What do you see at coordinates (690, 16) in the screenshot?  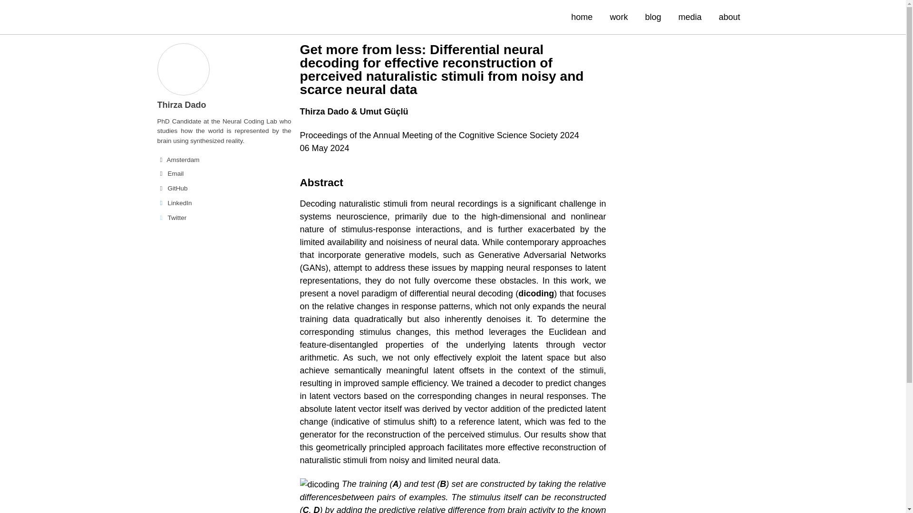 I see `media` at bounding box center [690, 16].